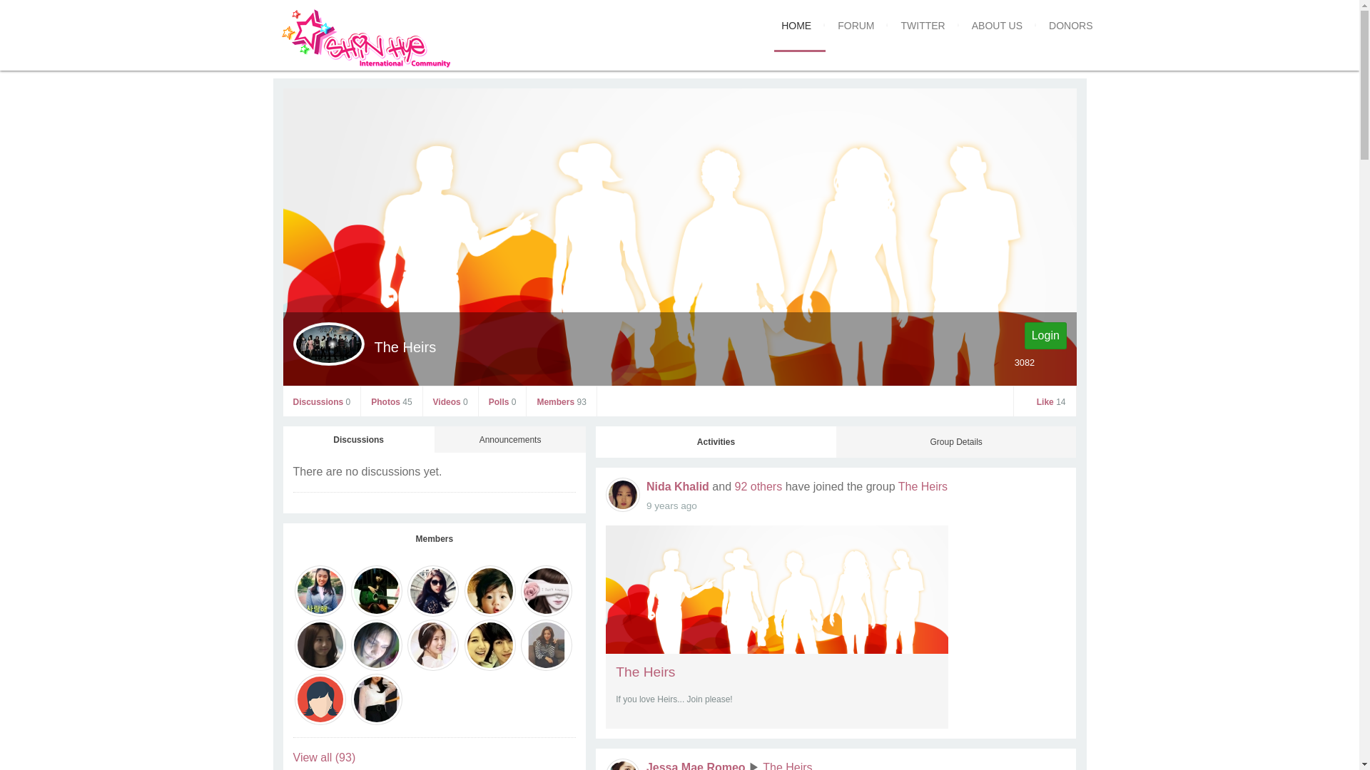 The height and width of the screenshot is (770, 1370). Describe the element at coordinates (358, 439) in the screenshot. I see `Discussions` at that location.